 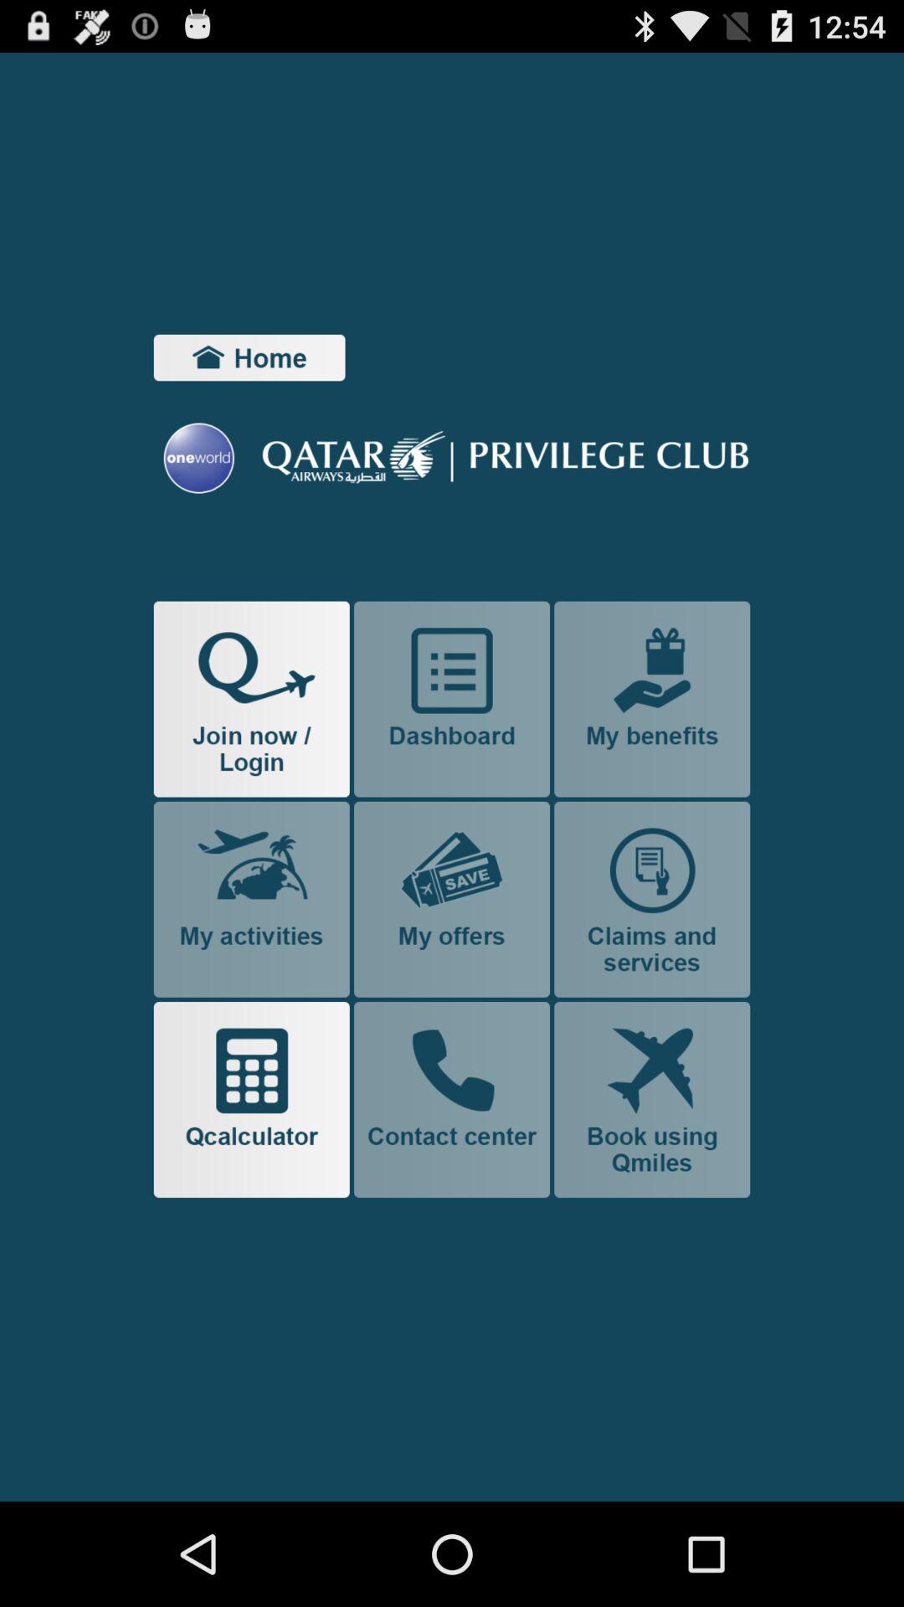 I want to click on call contact center, so click(x=452, y=1100).